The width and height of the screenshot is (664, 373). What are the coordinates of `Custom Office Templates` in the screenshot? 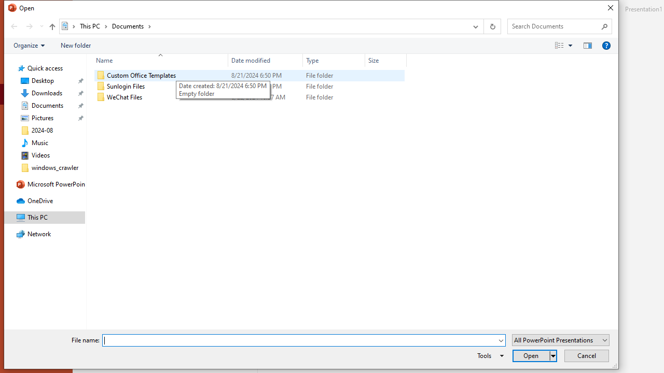 It's located at (249, 76).